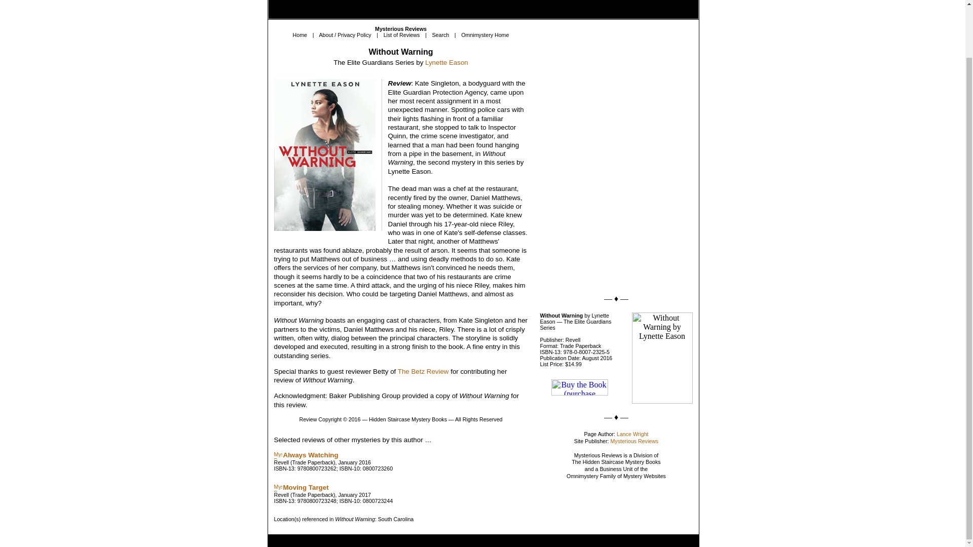 The image size is (973, 547). I want to click on Lynette Eason, so click(446, 62).